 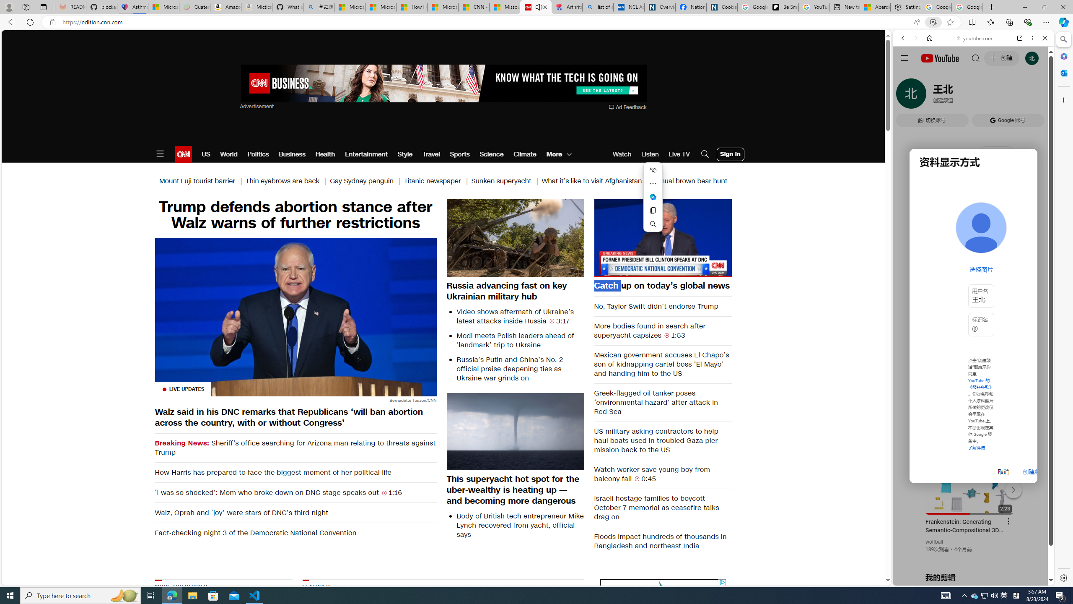 What do you see at coordinates (653, 170) in the screenshot?
I see `Hide menu` at bounding box center [653, 170].